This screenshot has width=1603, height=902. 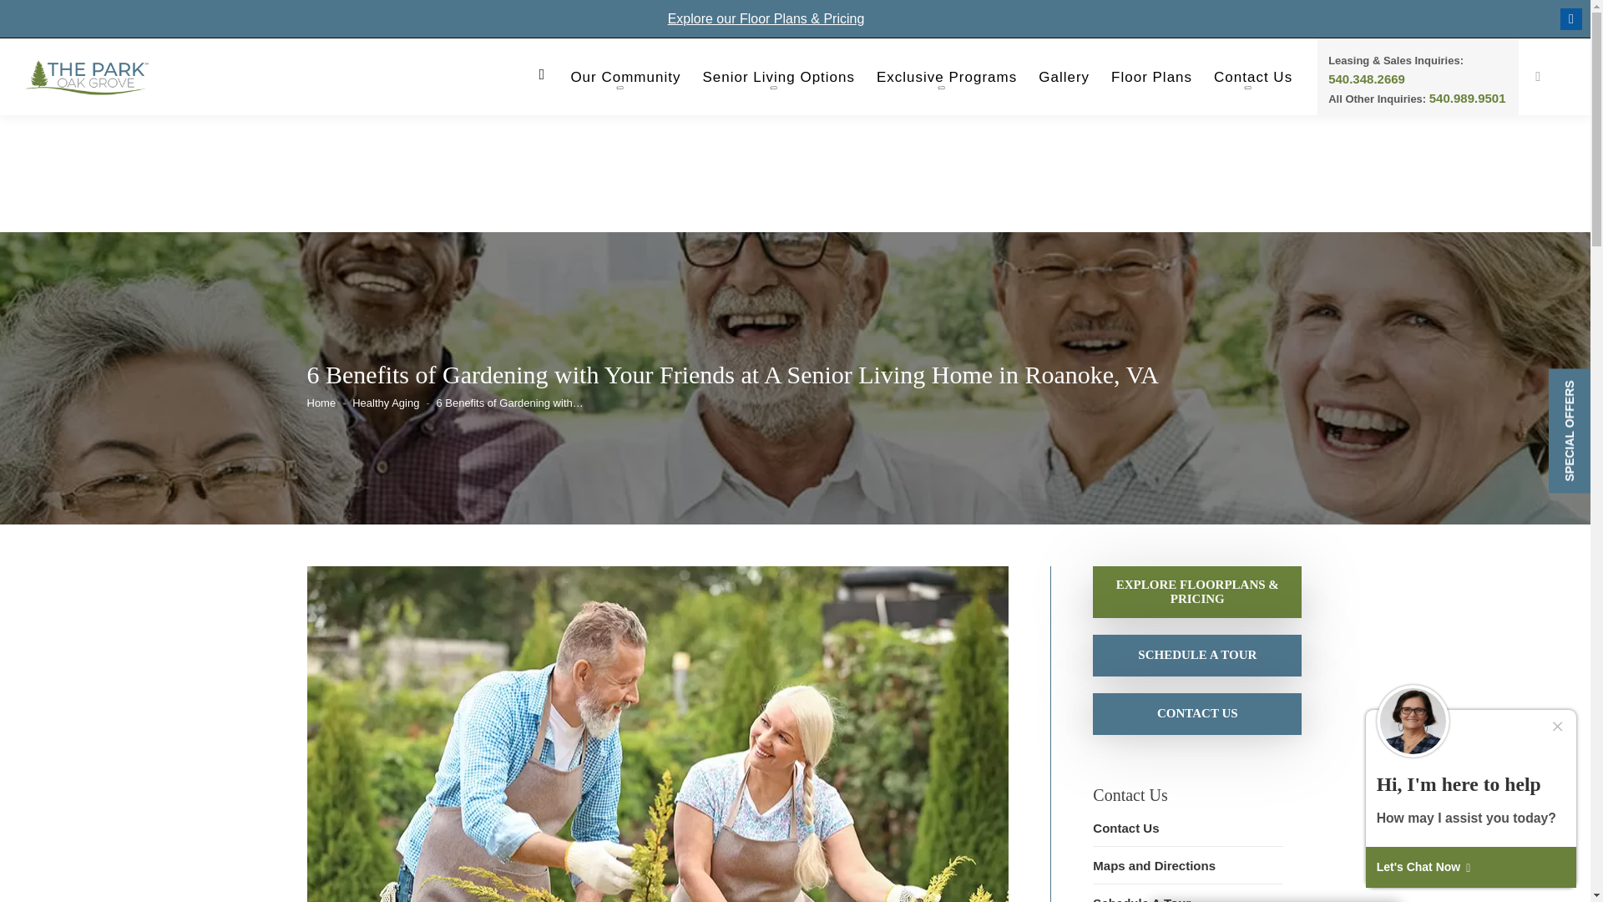 What do you see at coordinates (1571, 18) in the screenshot?
I see `Facebook page opens in new window` at bounding box center [1571, 18].